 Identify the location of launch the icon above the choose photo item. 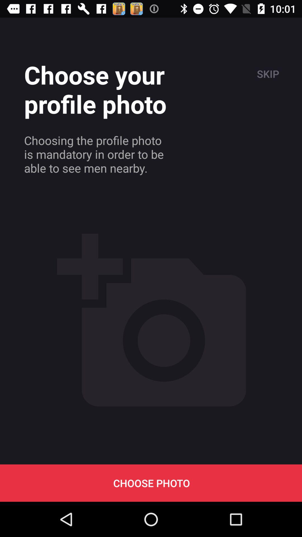
(267, 74).